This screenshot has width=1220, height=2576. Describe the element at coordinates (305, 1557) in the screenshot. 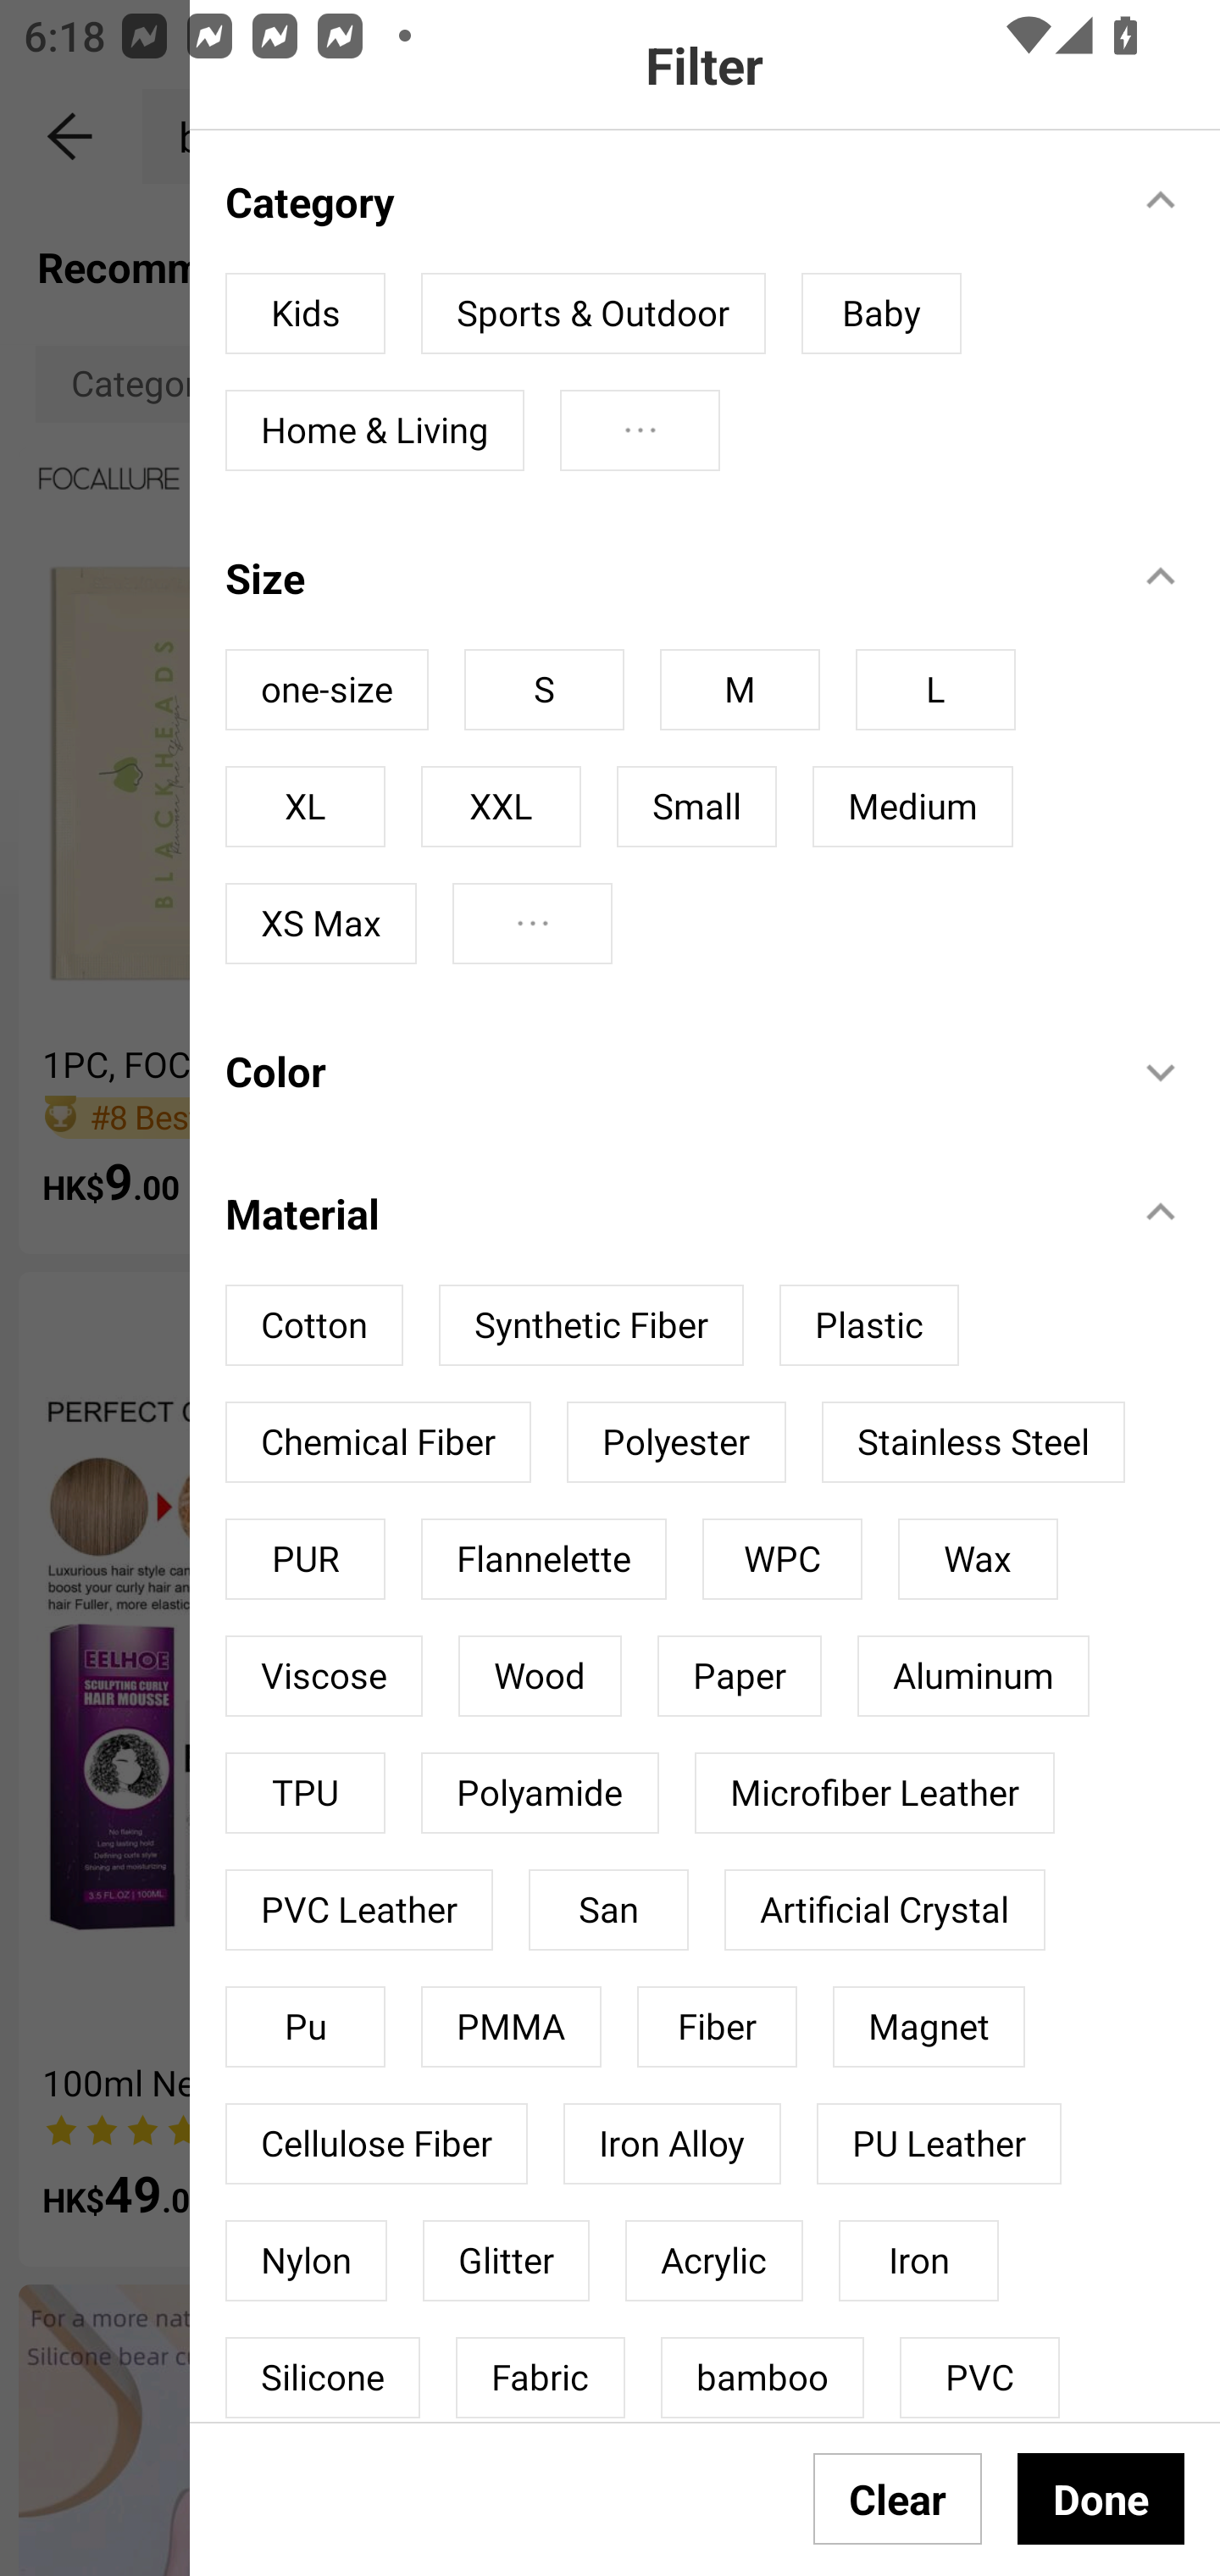

I see `PUR` at that location.